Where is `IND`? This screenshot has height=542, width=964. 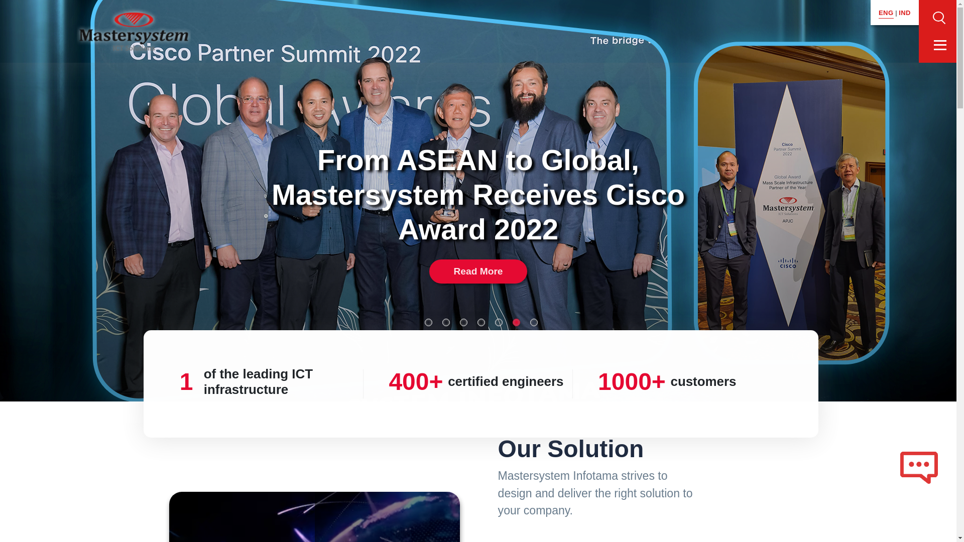
IND is located at coordinates (905, 13).